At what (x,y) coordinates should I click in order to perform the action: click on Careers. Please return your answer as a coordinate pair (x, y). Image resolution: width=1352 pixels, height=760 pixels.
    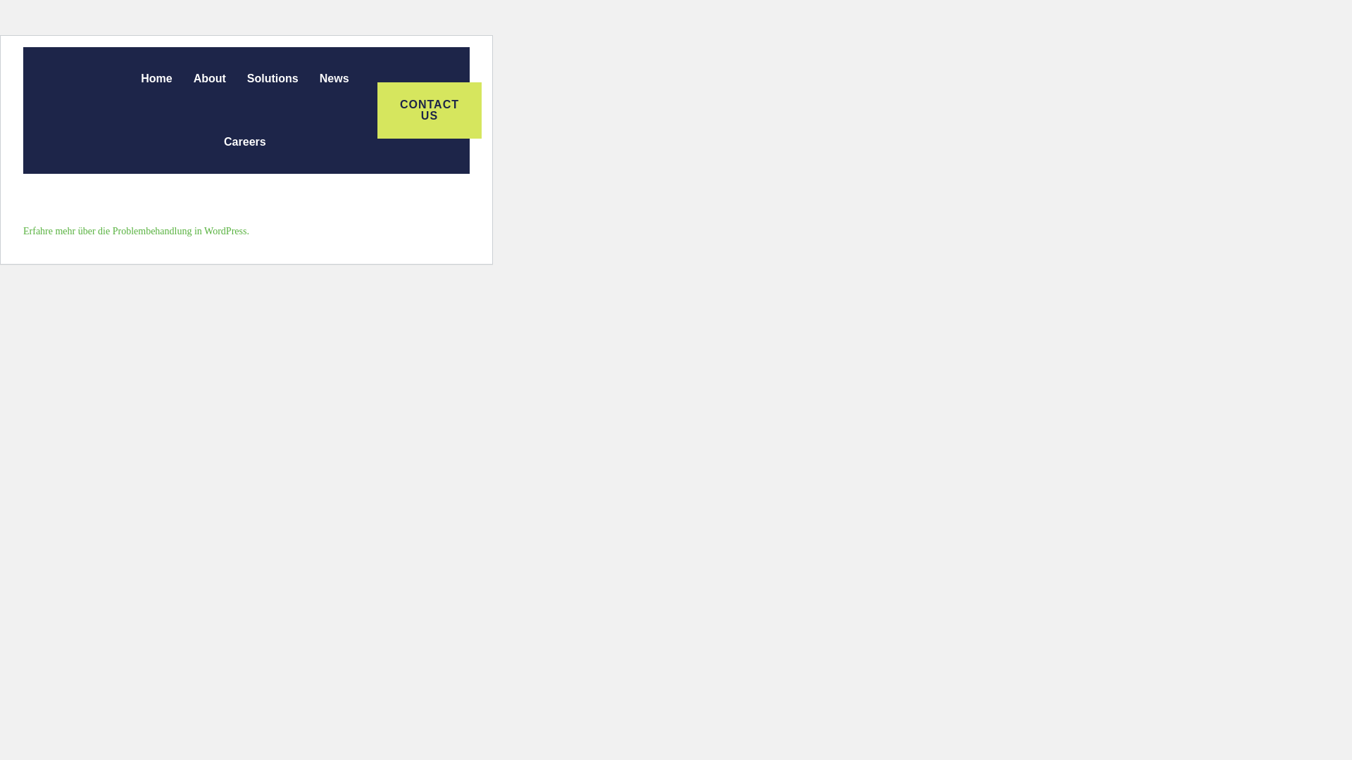
    Looking at the image, I should click on (245, 142).